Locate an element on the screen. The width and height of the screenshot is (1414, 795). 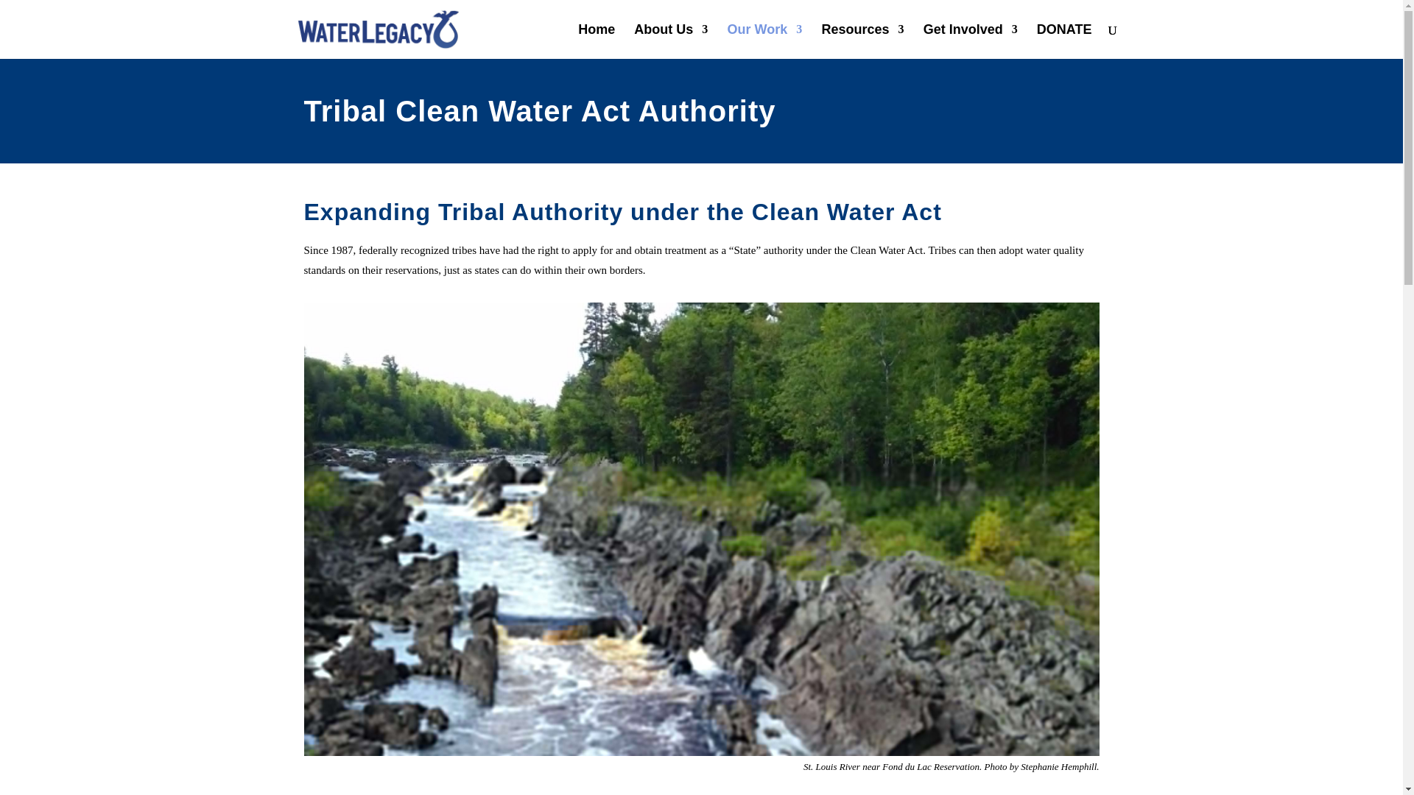
Resources is located at coordinates (862, 41).